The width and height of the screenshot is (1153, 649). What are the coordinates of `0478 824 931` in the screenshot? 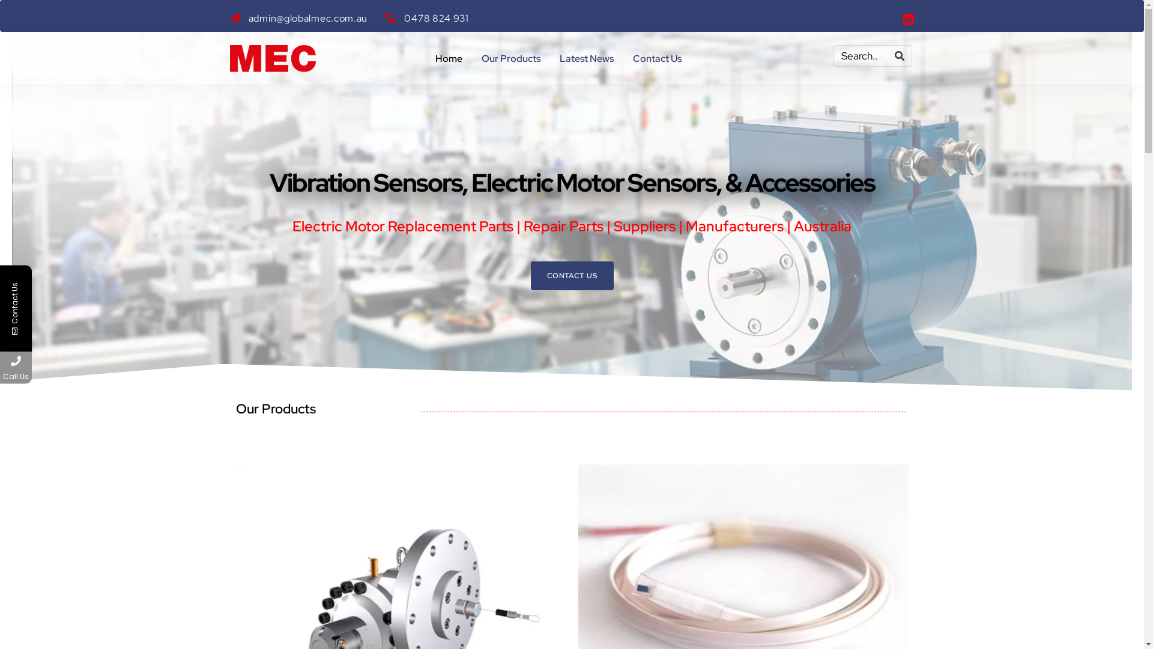 It's located at (73, 368).